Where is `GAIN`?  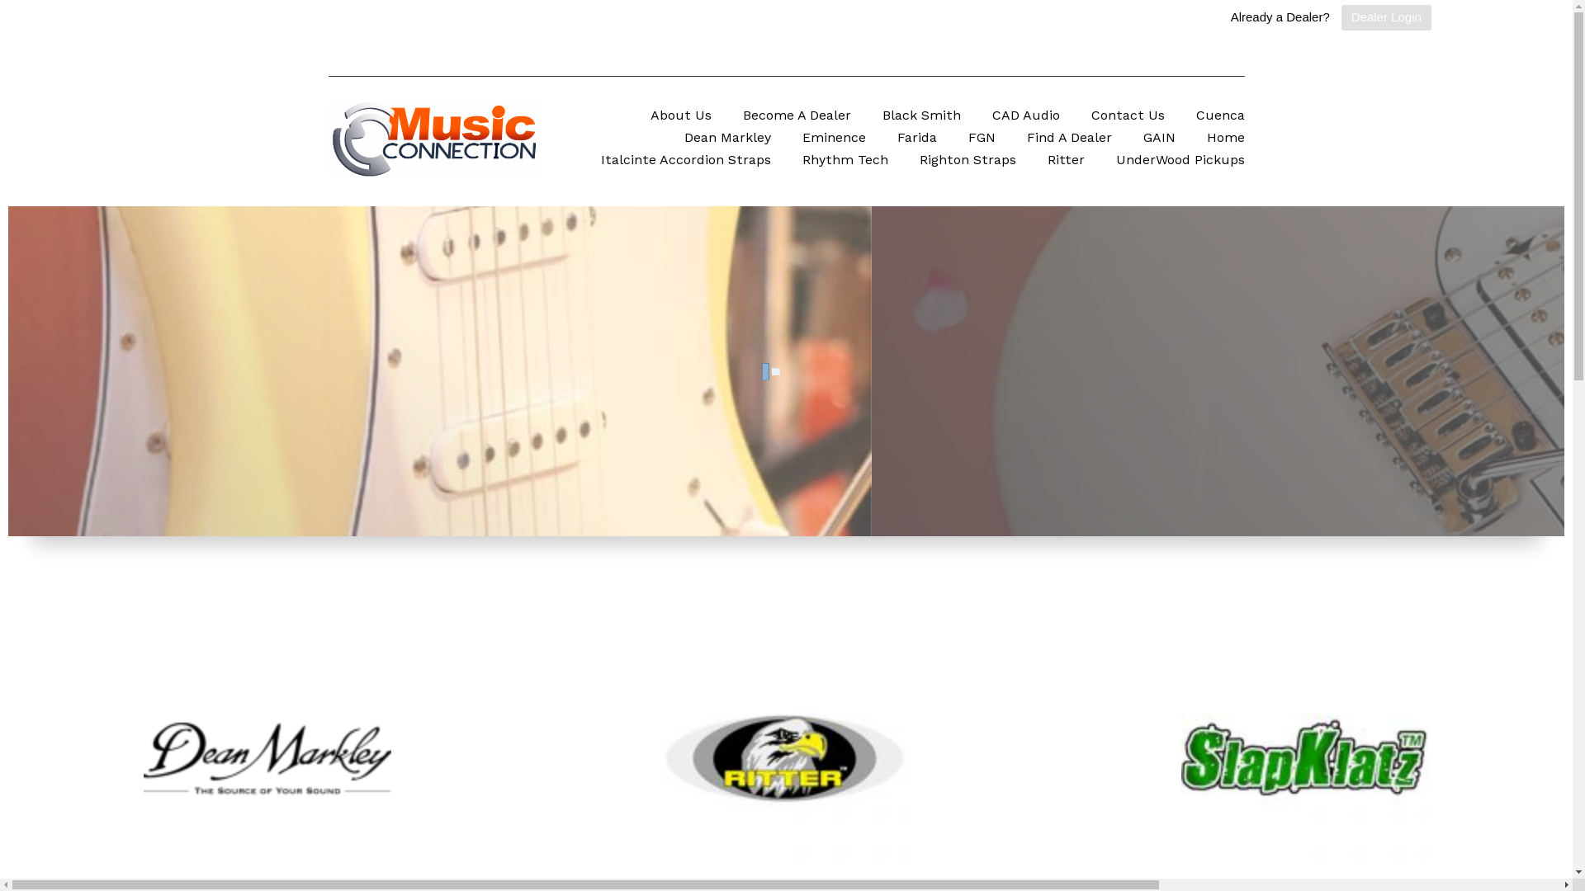 GAIN is located at coordinates (1159, 139).